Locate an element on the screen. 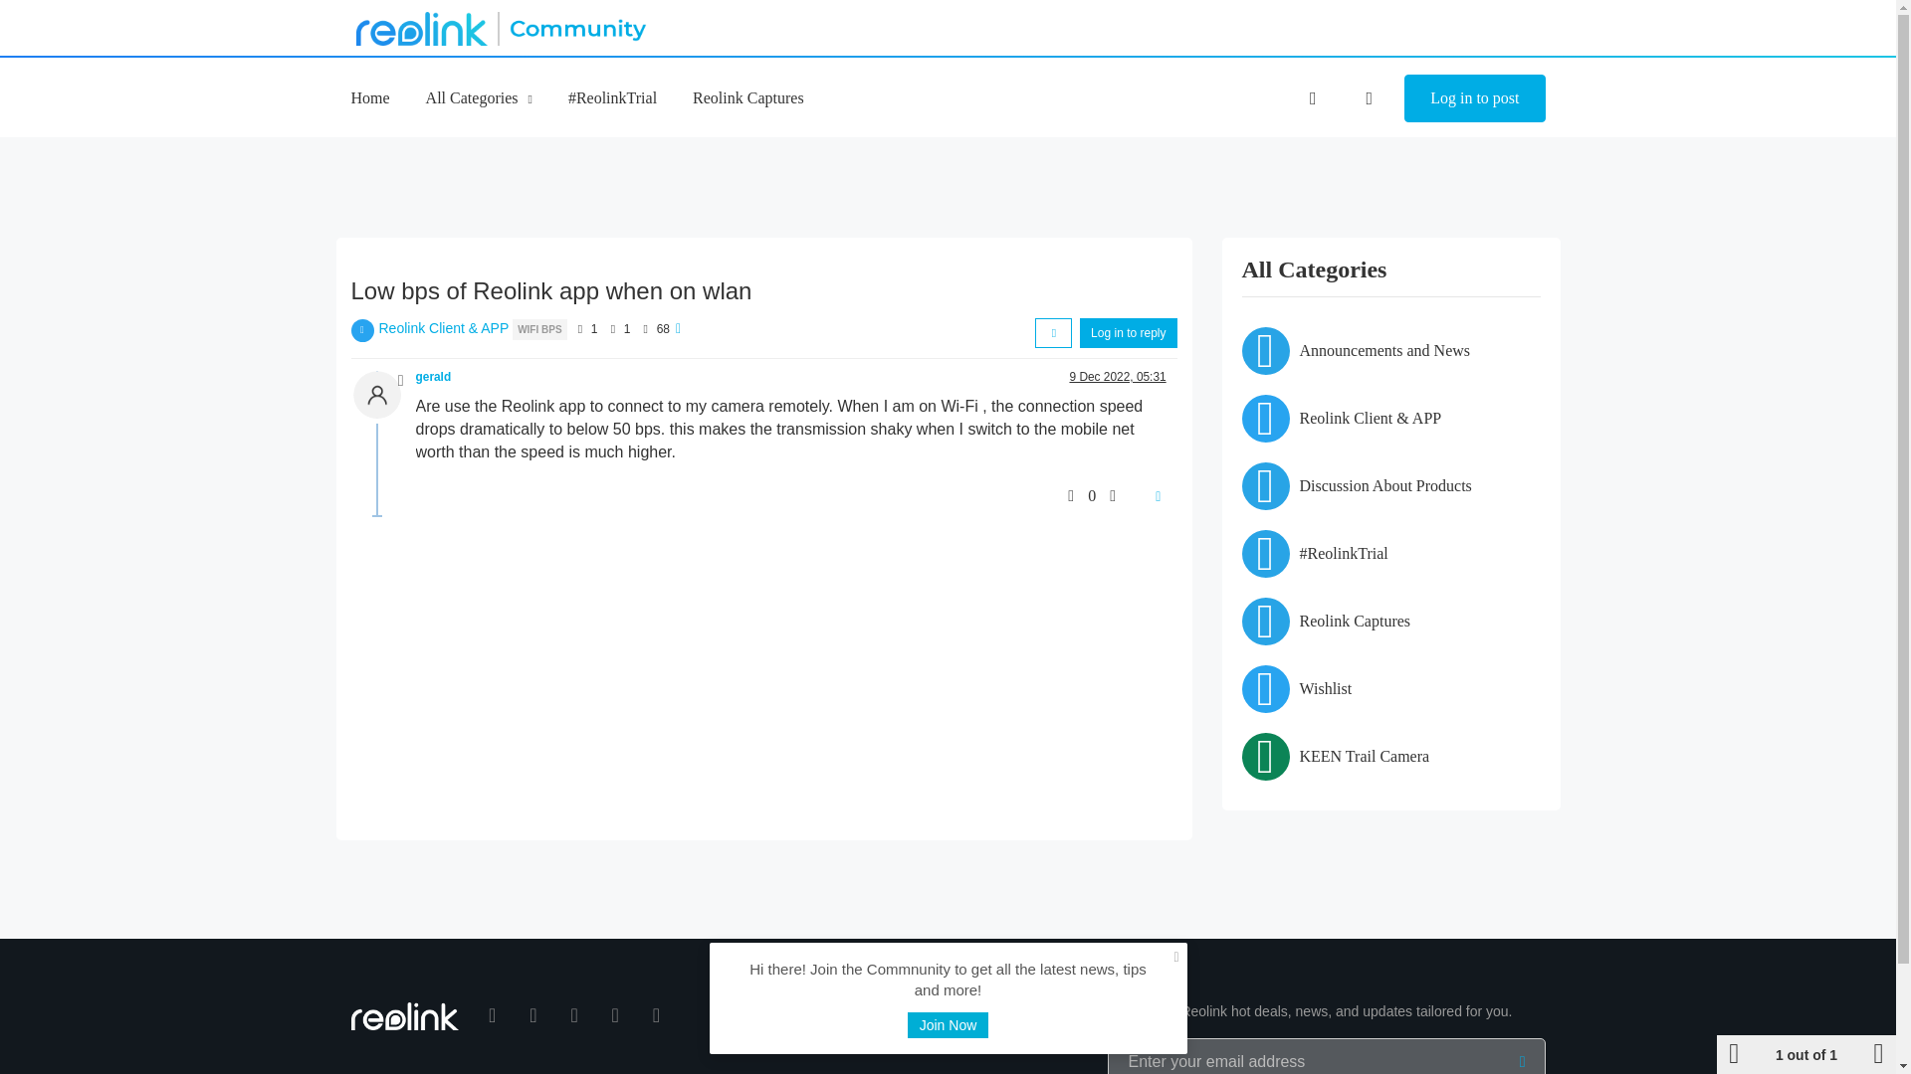 This screenshot has height=1074, width=1911. Log in to post is located at coordinates (1474, 98).